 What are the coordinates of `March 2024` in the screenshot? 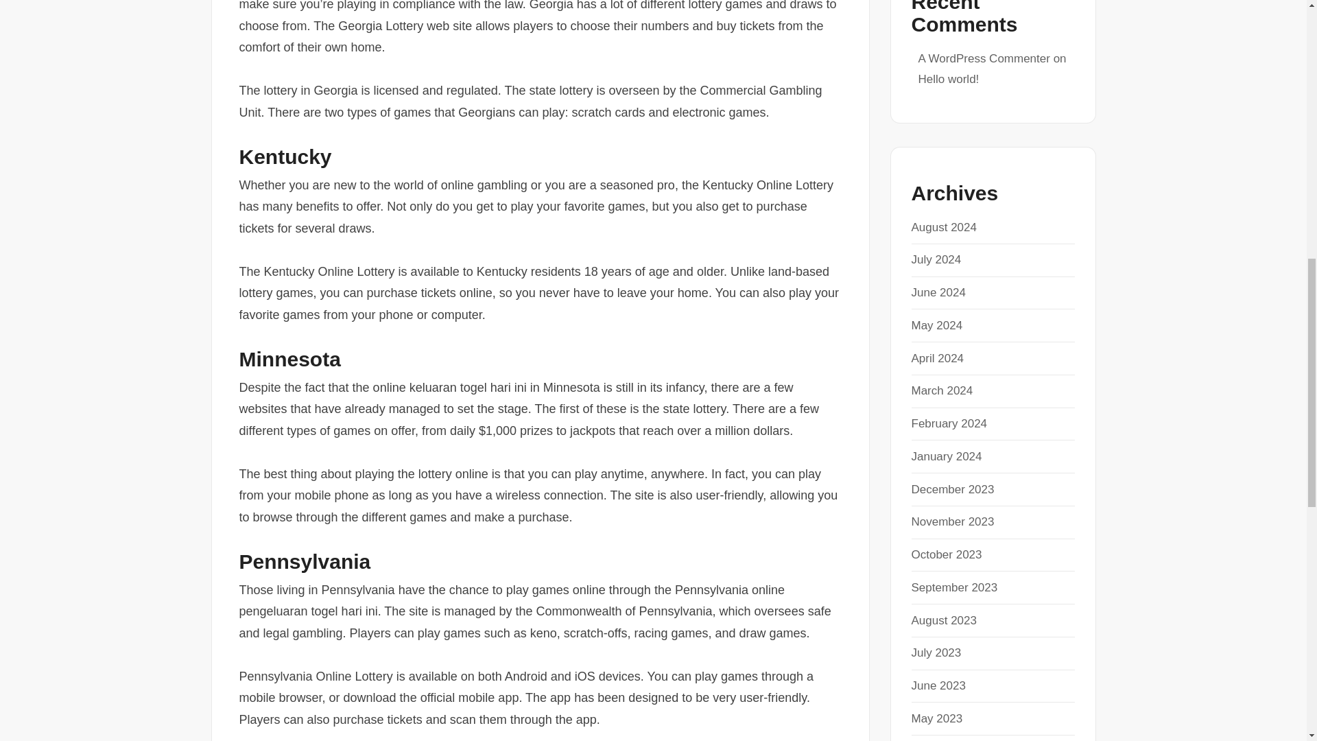 It's located at (942, 390).